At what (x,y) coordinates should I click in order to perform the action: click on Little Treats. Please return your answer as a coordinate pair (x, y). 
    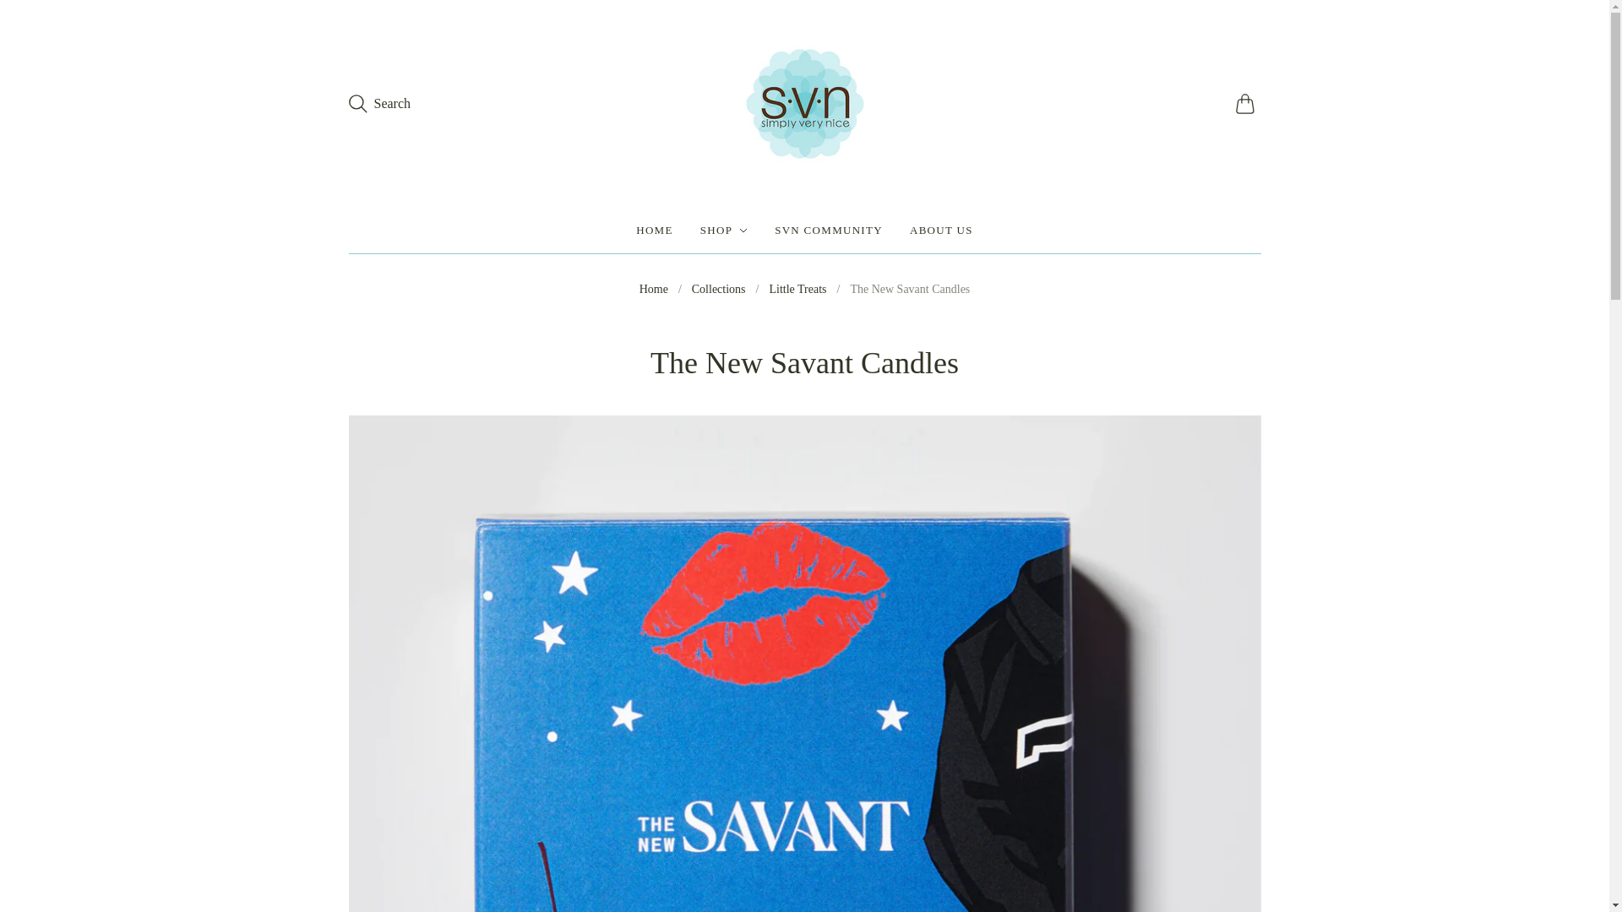
    Looking at the image, I should click on (797, 289).